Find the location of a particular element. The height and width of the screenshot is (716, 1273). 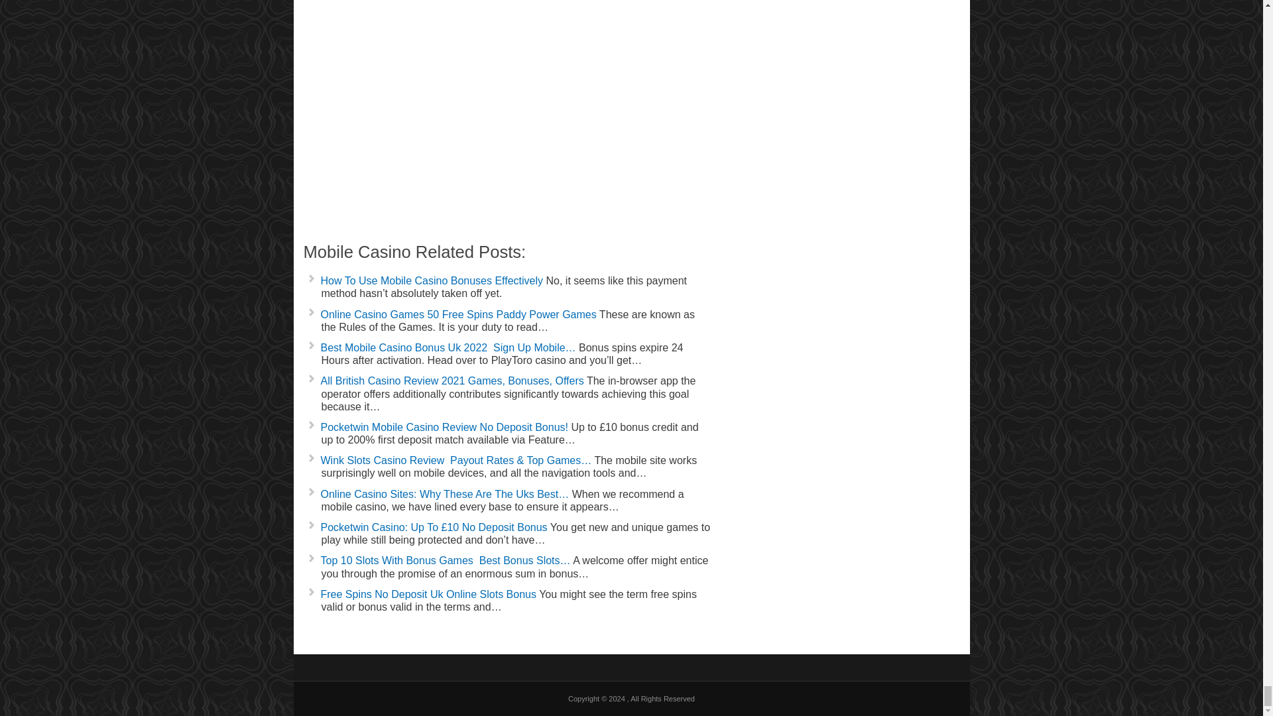

How To Use Mobile Casino Bonuses Effectively is located at coordinates (432, 280).